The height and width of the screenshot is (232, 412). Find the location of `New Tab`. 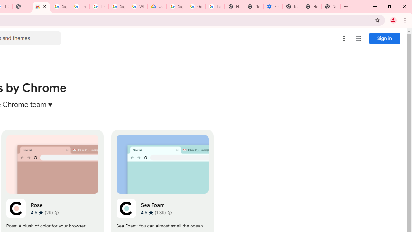

New Tab is located at coordinates (331, 6).